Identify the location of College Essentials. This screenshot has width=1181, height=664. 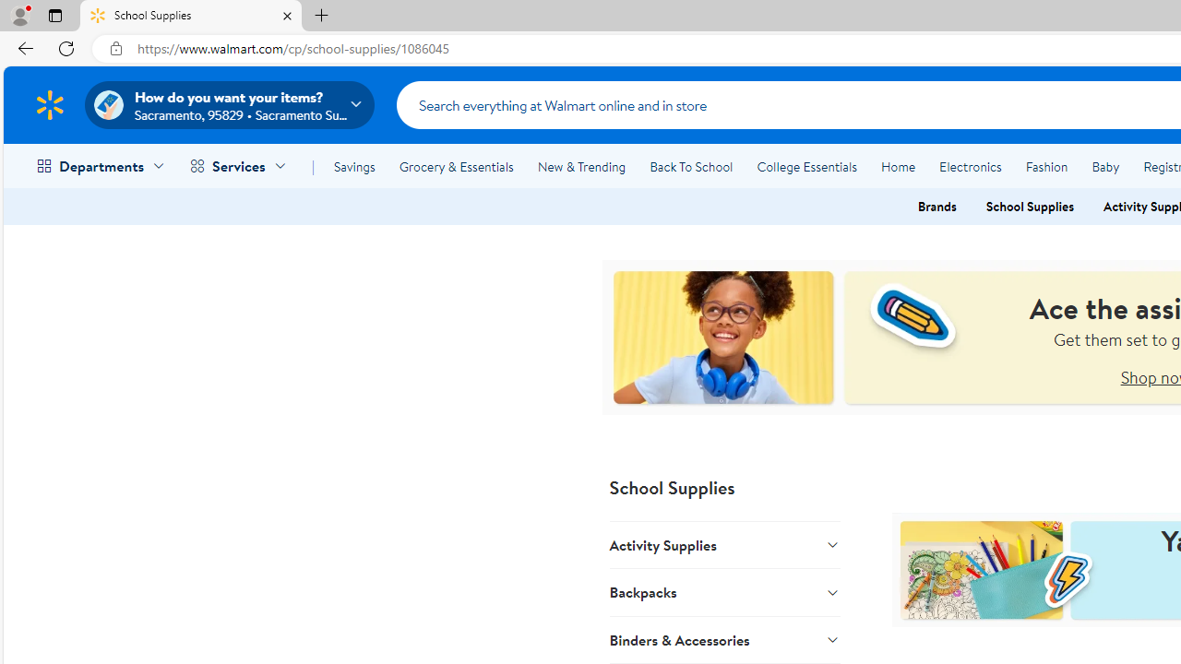
(806, 166).